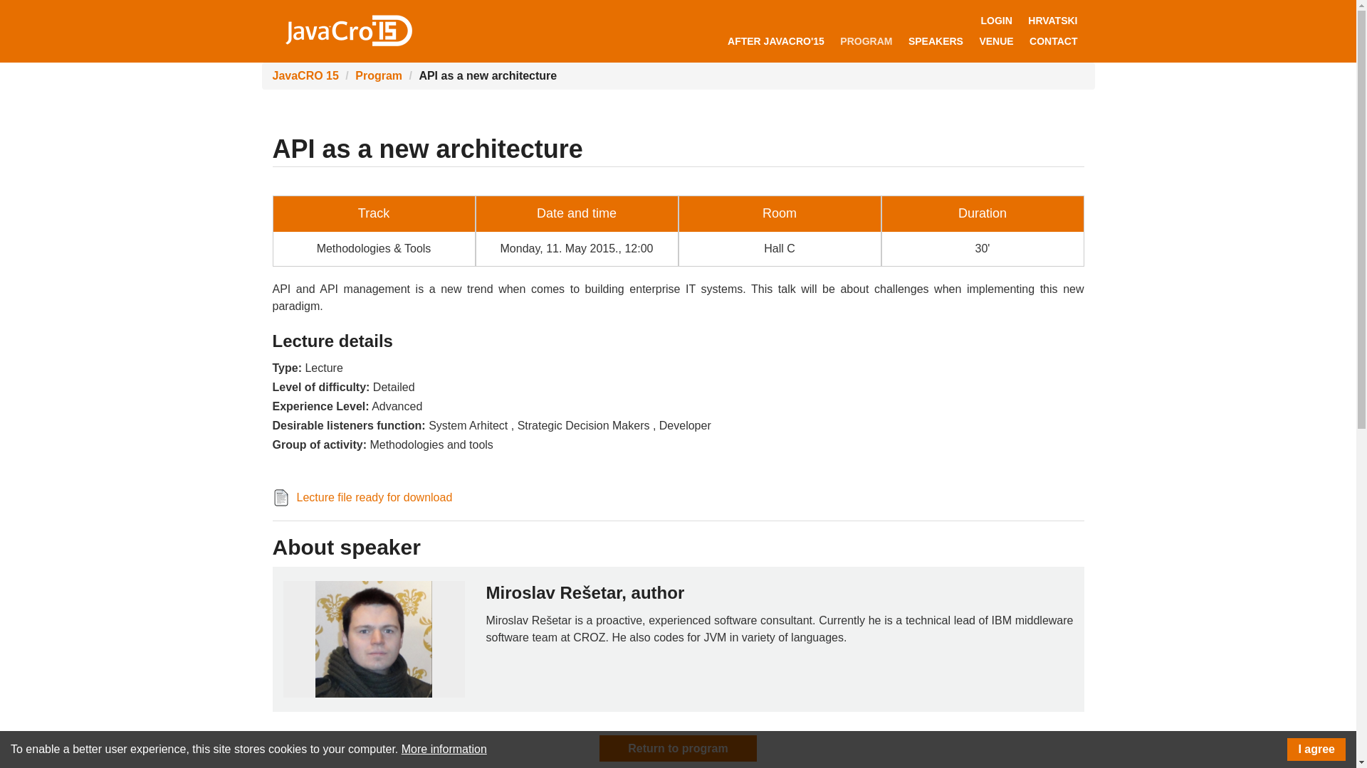  Describe the element at coordinates (379, 75) in the screenshot. I see `Program` at that location.